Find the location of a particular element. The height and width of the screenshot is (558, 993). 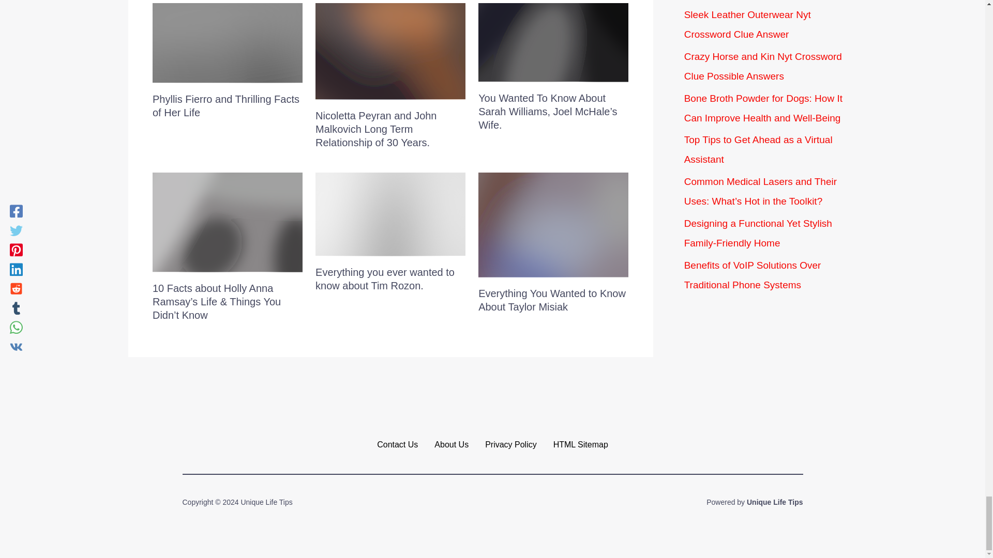

Holly Anna Ramsays compressed is located at coordinates (228, 222).